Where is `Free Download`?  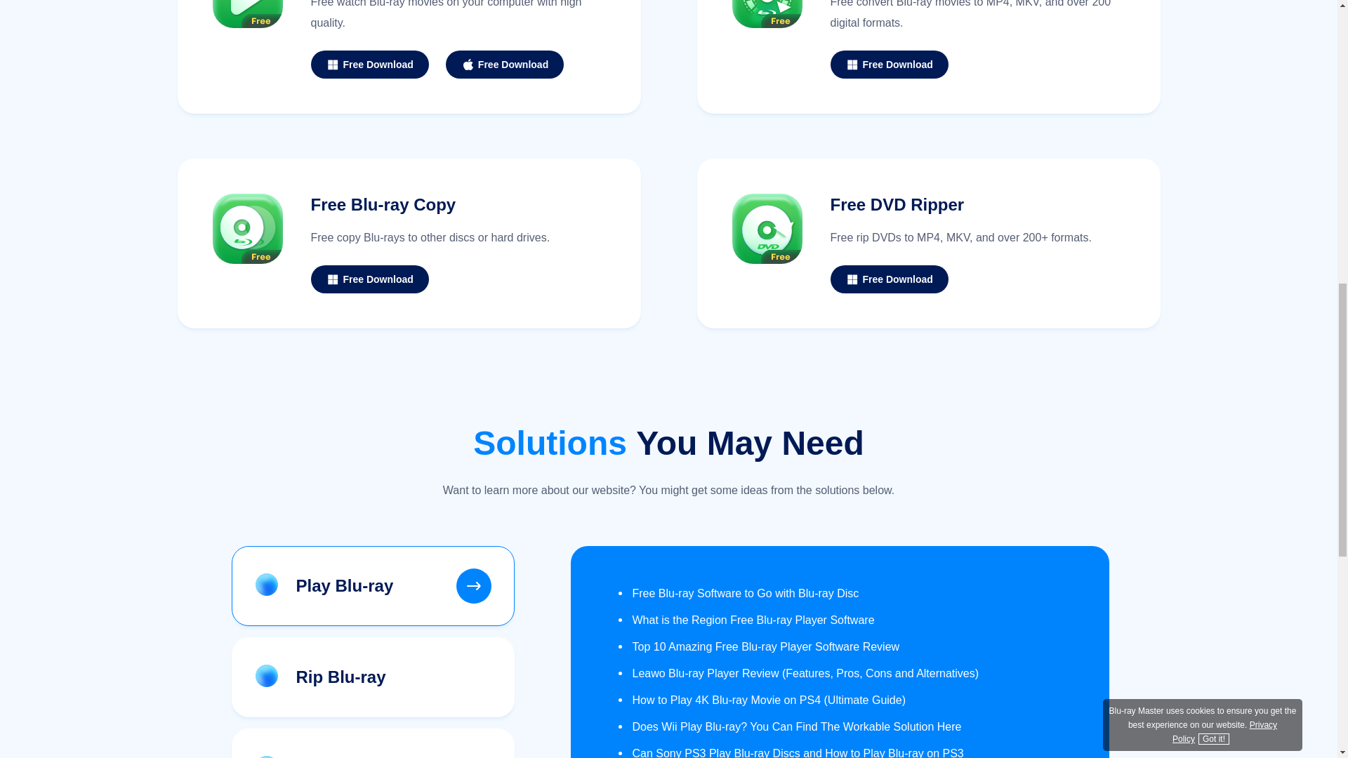 Free Download is located at coordinates (504, 65).